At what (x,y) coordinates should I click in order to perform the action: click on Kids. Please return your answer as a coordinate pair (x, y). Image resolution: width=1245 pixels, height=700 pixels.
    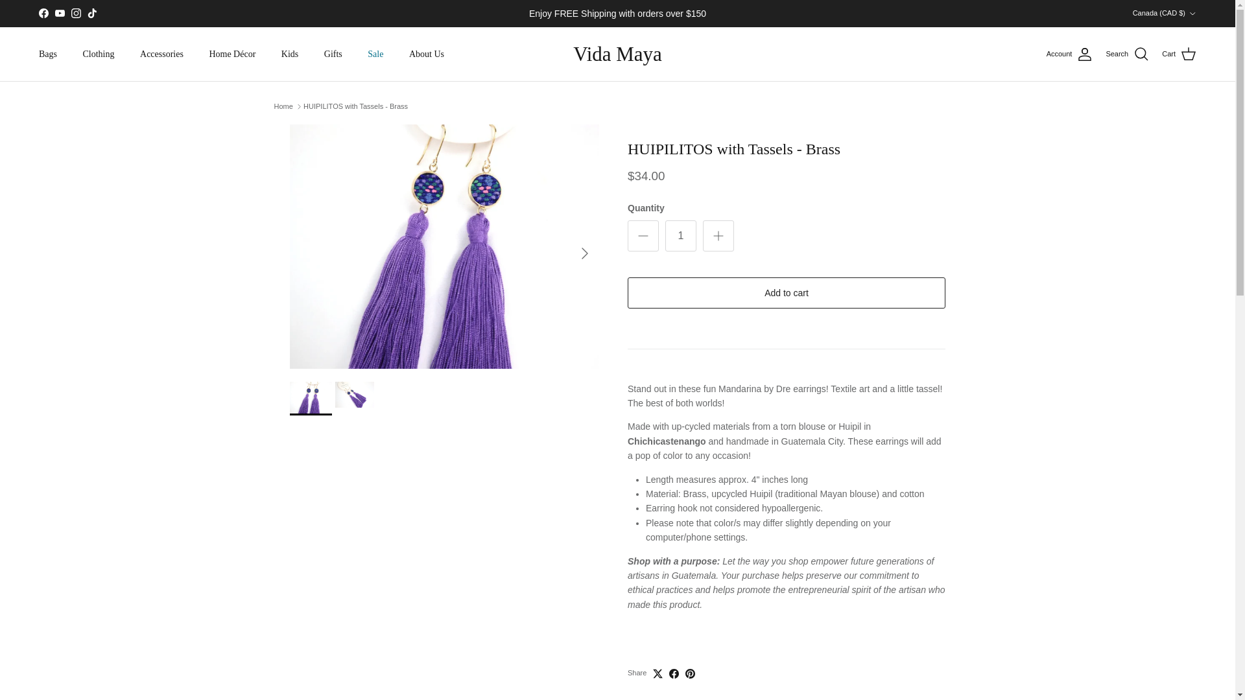
    Looking at the image, I should click on (290, 53).